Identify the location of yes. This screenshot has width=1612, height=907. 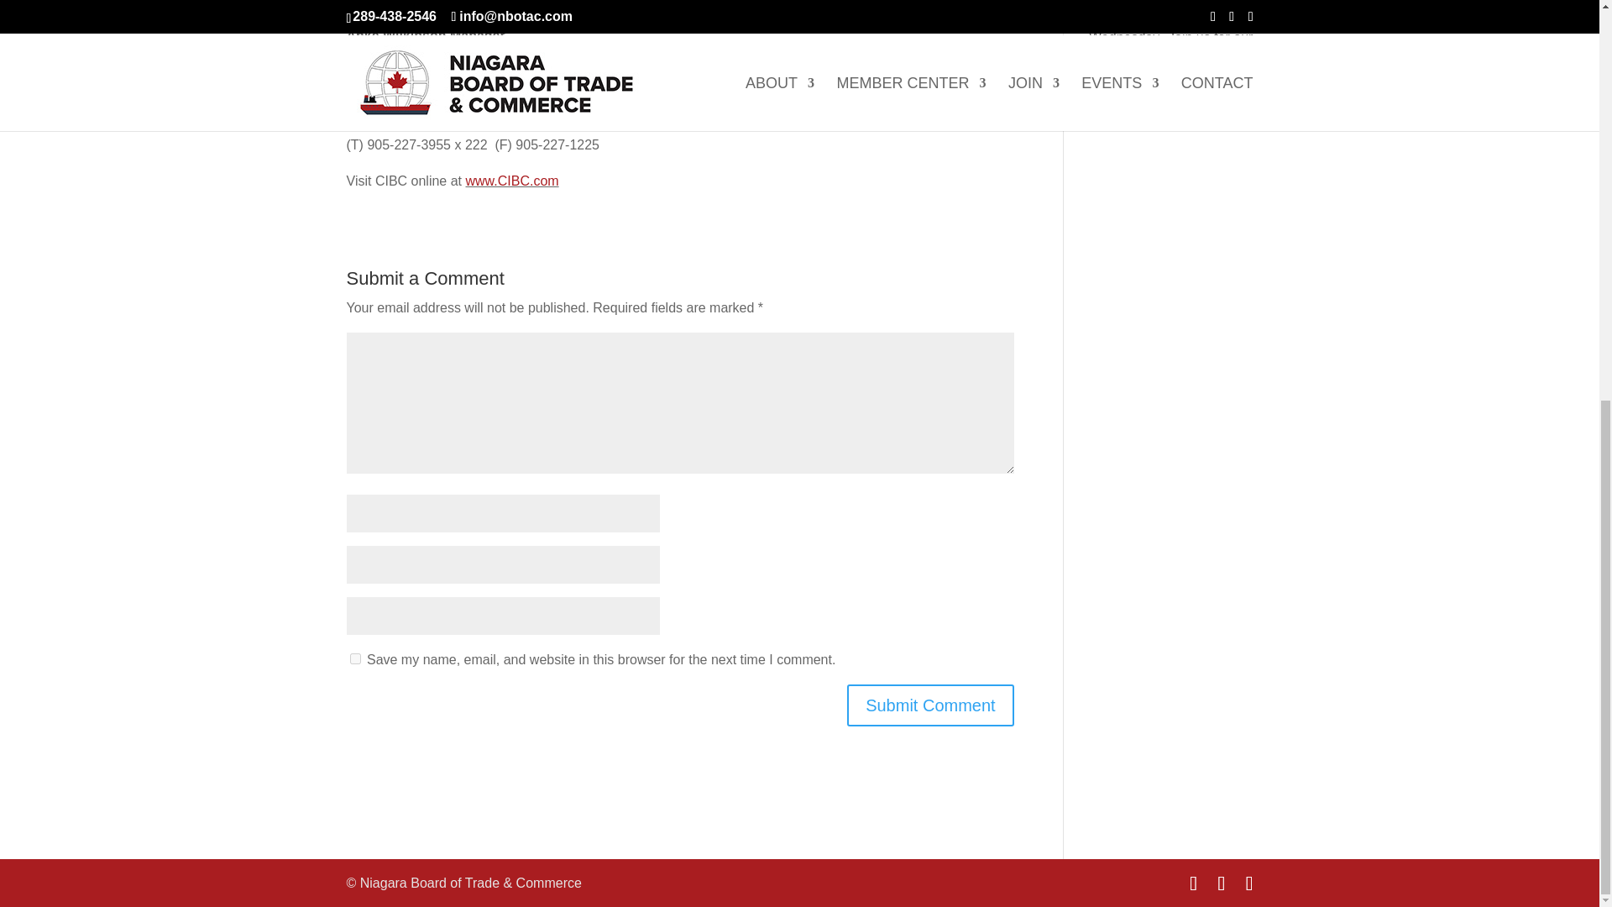
(354, 658).